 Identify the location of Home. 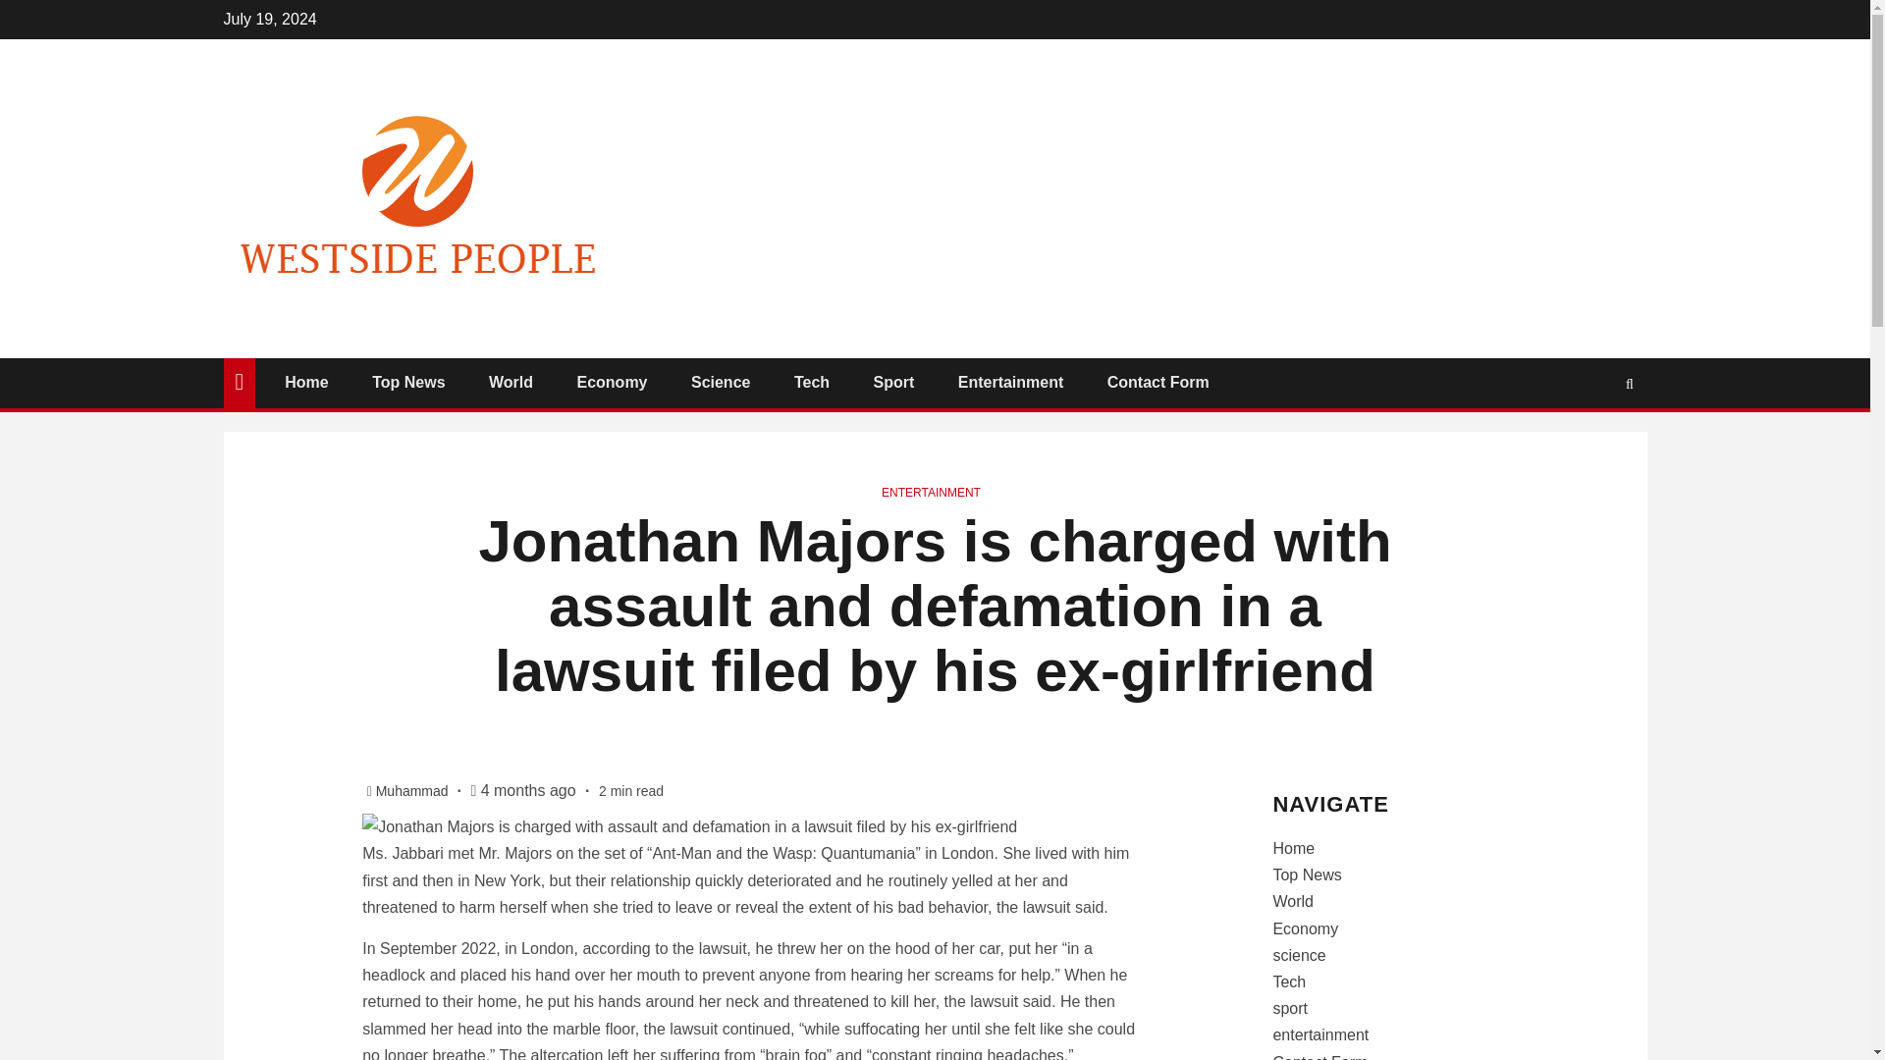
(1293, 848).